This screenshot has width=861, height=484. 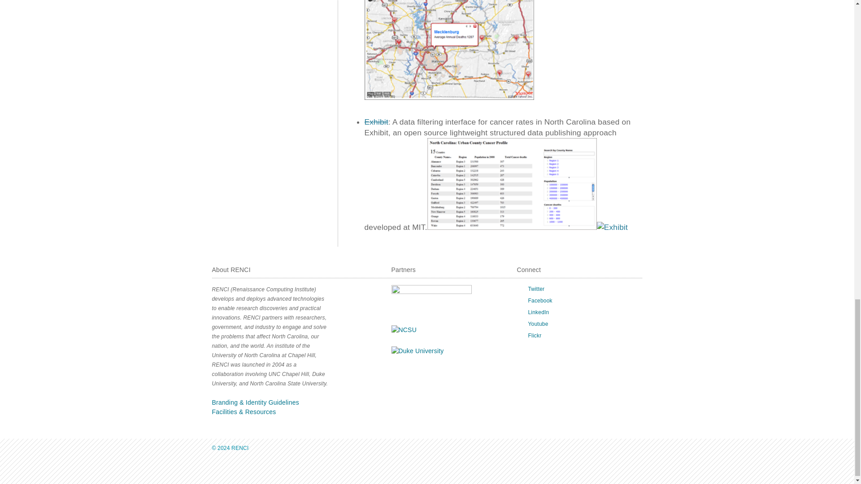 I want to click on Exhibit, so click(x=512, y=184).